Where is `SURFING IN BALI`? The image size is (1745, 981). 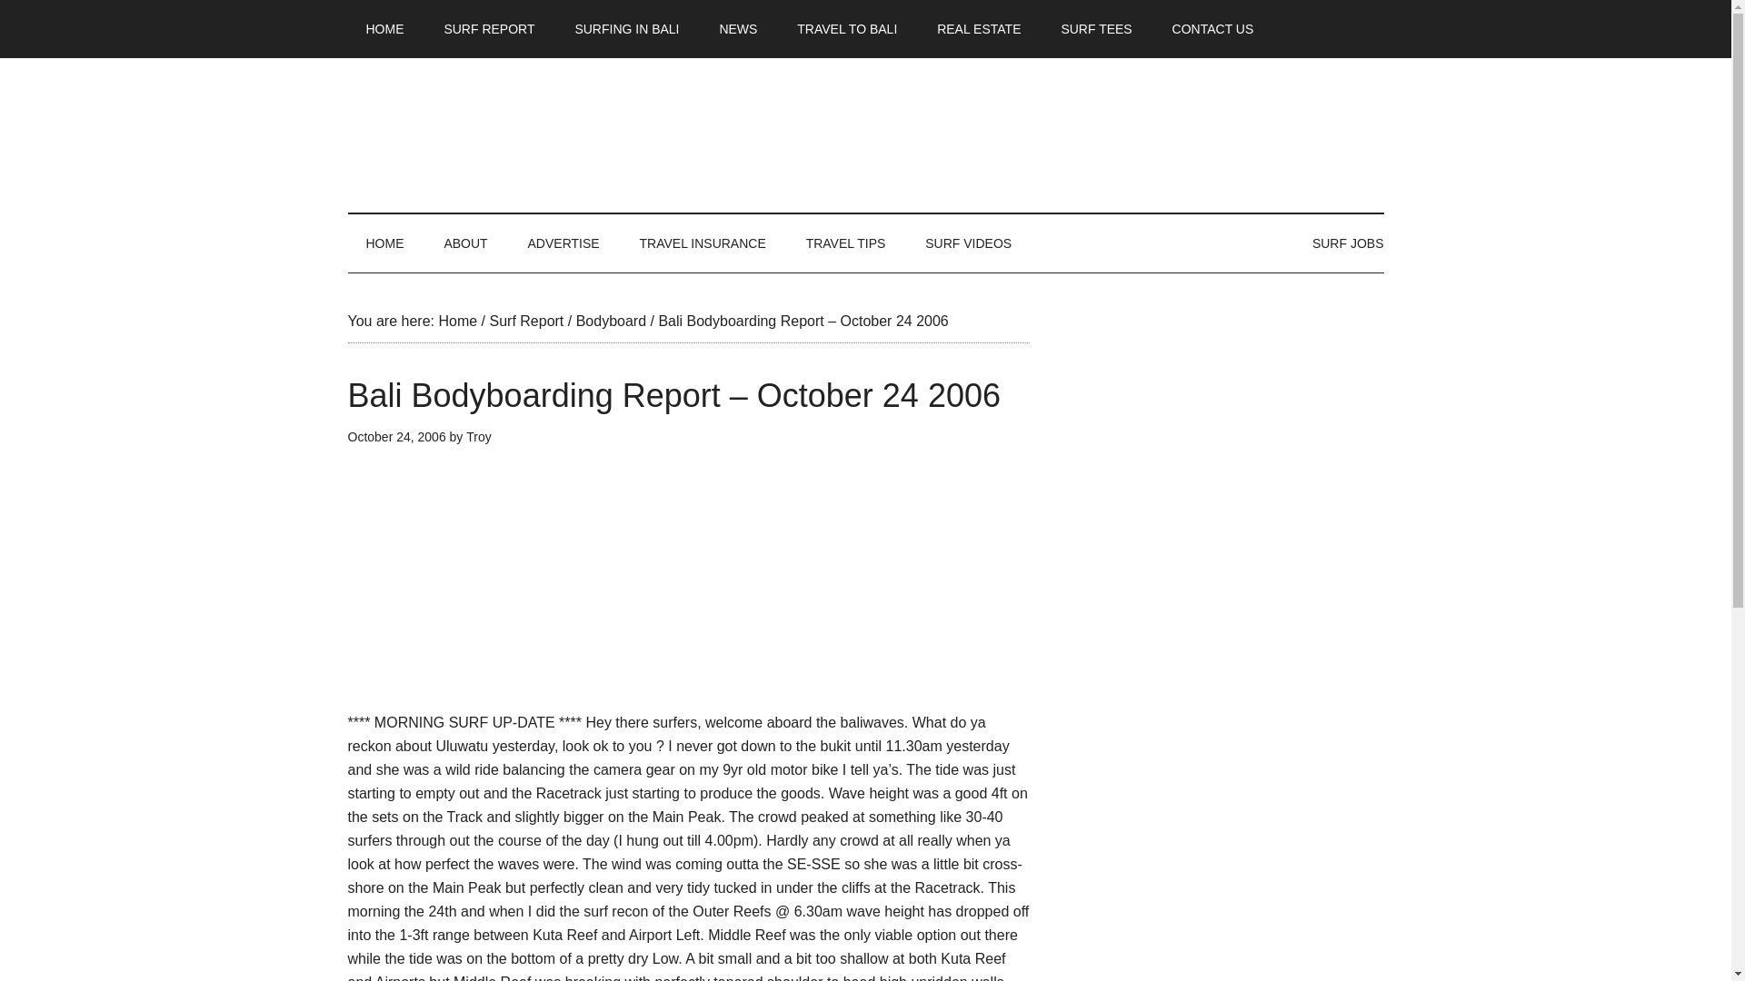
SURFING IN BALI is located at coordinates (626, 29).